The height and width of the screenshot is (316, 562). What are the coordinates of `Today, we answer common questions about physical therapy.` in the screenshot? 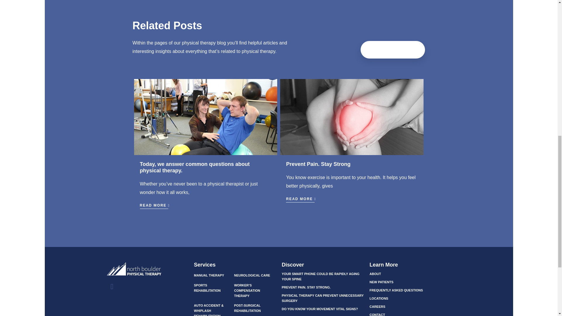 It's located at (195, 167).